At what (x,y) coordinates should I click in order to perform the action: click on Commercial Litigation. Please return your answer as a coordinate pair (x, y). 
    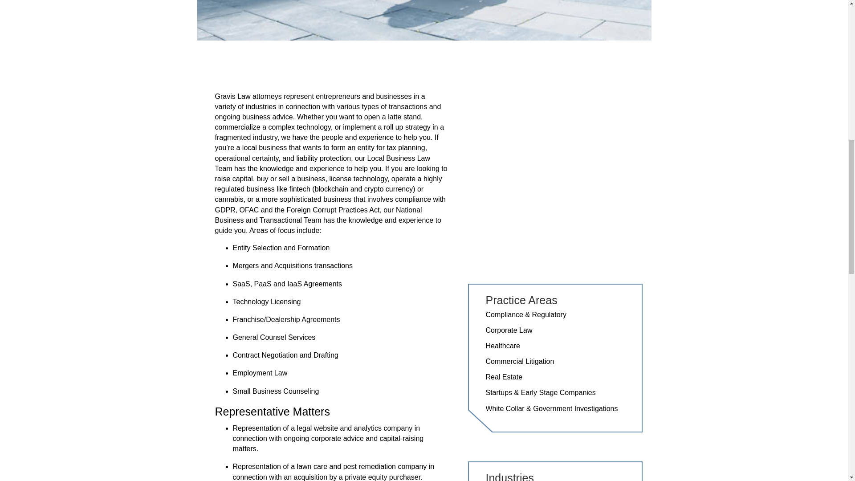
    Looking at the image, I should click on (520, 361).